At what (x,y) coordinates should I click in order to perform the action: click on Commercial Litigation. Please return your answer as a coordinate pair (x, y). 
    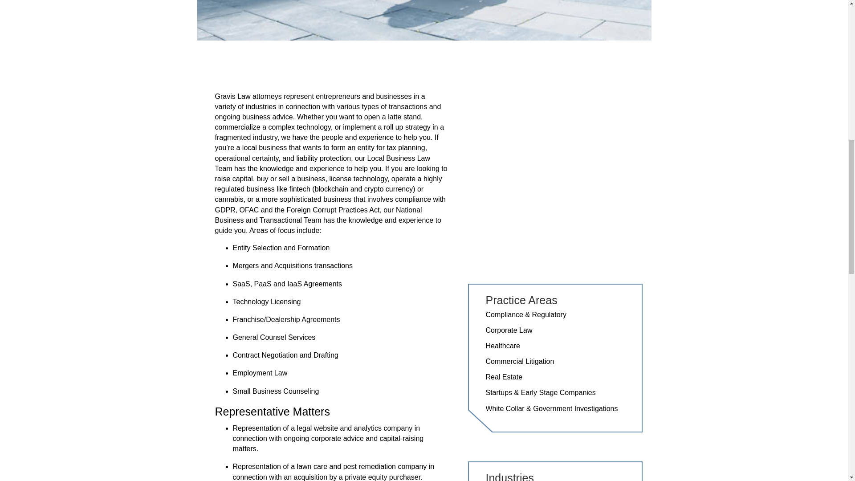
    Looking at the image, I should click on (520, 361).